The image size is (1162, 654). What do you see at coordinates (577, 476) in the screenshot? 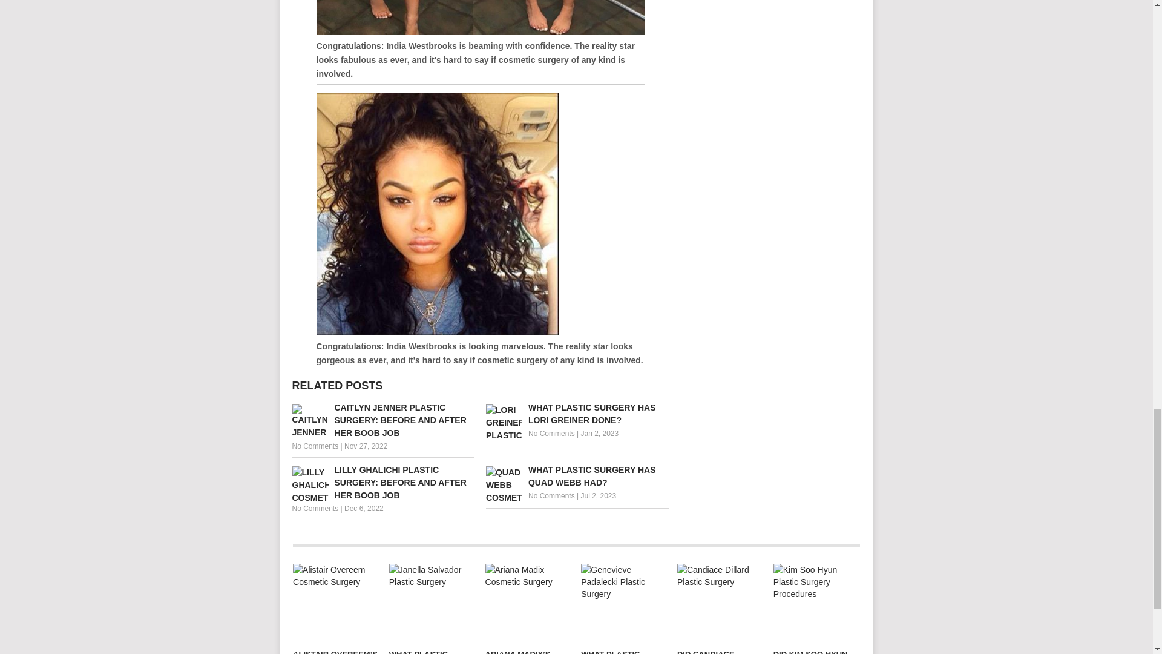
I see `What Plastic Surgery Has Quad Webb Had?` at bounding box center [577, 476].